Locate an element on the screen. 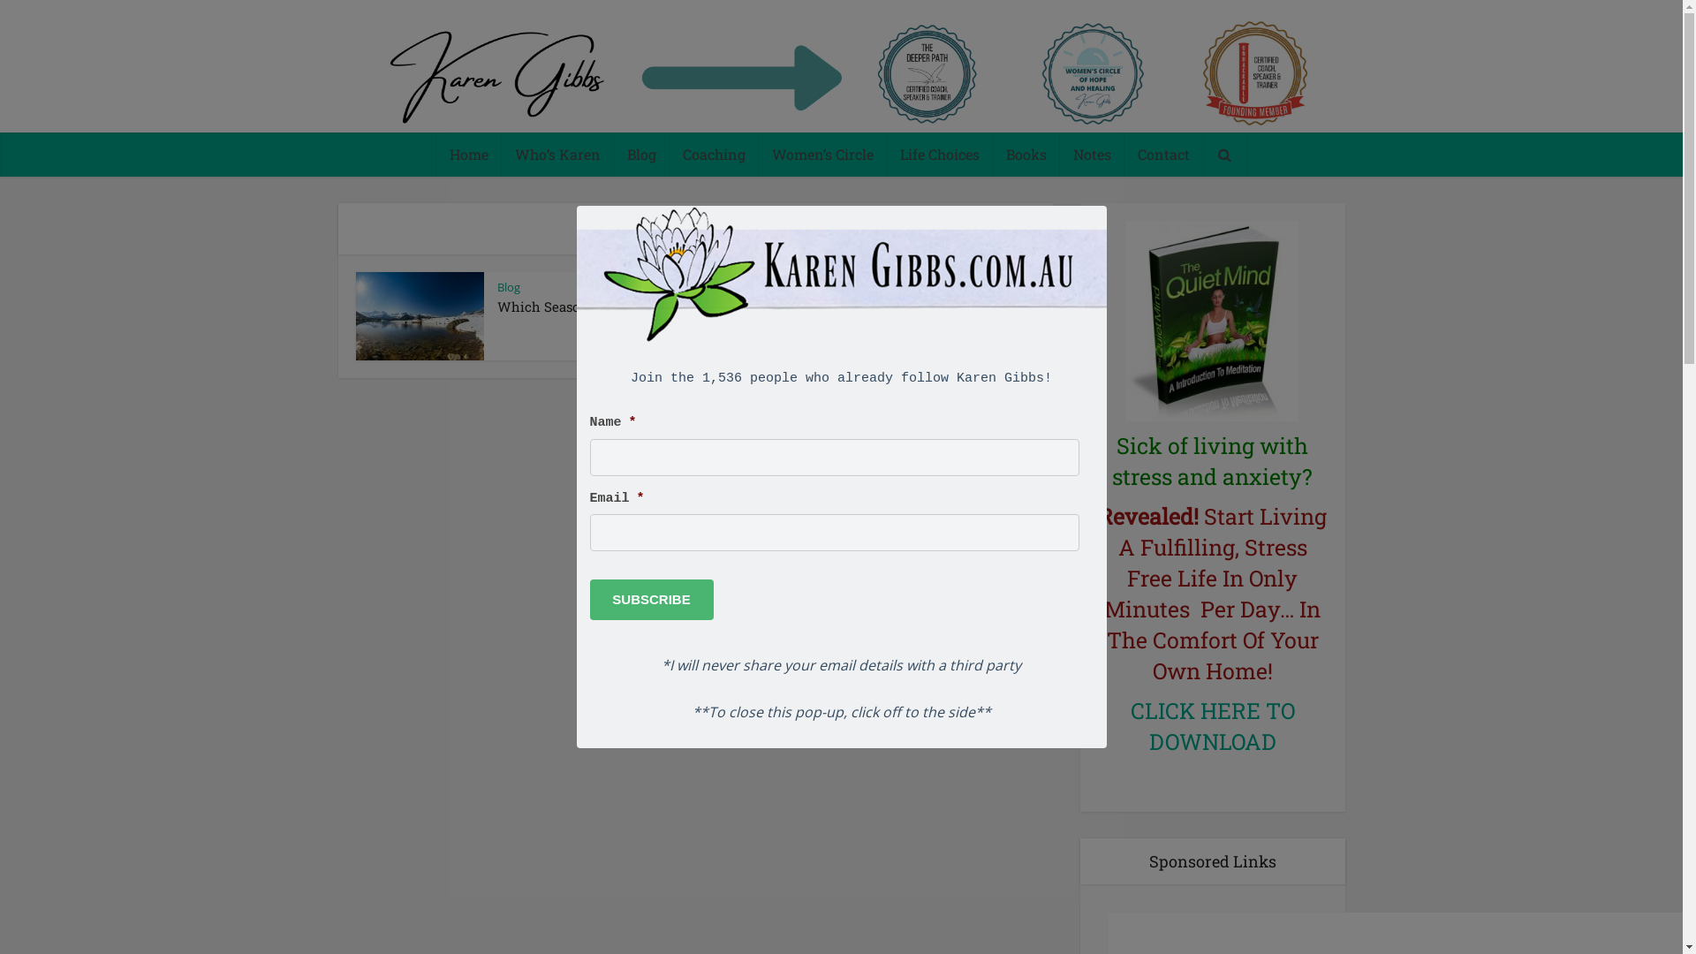 Image resolution: width=1696 pixels, height=954 pixels. CLICK HERE TO DOWNLOAD is located at coordinates (1213, 726).